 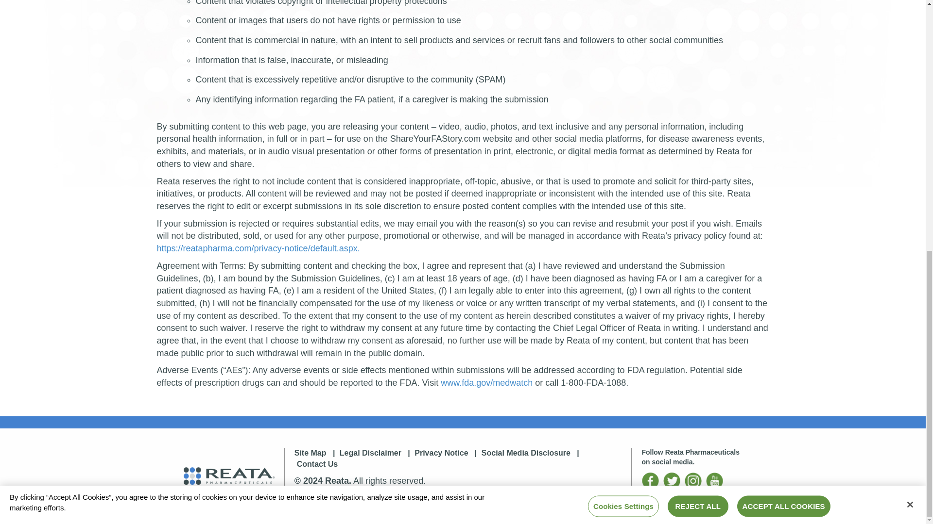 What do you see at coordinates (441, 452) in the screenshot?
I see `Privacy Notice` at bounding box center [441, 452].